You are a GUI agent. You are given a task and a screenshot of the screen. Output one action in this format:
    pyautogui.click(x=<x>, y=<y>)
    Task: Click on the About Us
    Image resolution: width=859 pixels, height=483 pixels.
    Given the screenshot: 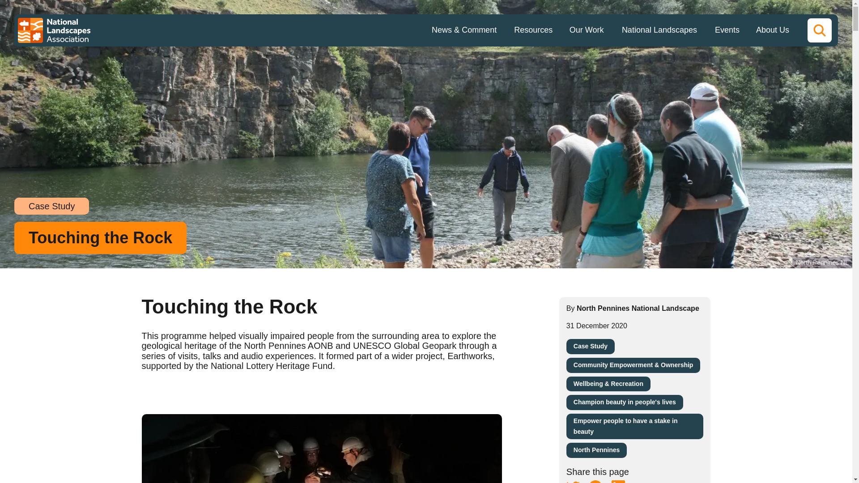 What is the action you would take?
    pyautogui.click(x=772, y=30)
    